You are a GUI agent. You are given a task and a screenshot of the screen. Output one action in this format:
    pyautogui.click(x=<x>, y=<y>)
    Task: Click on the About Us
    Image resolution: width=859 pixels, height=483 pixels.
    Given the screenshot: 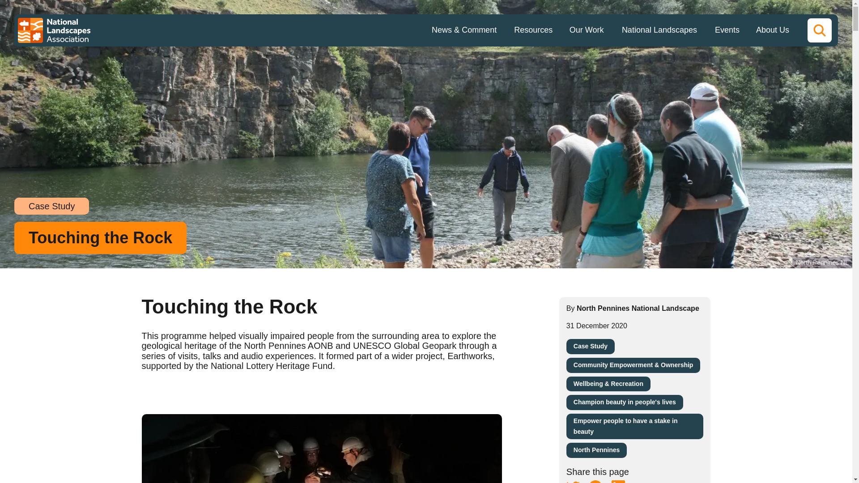 What is the action you would take?
    pyautogui.click(x=772, y=30)
    